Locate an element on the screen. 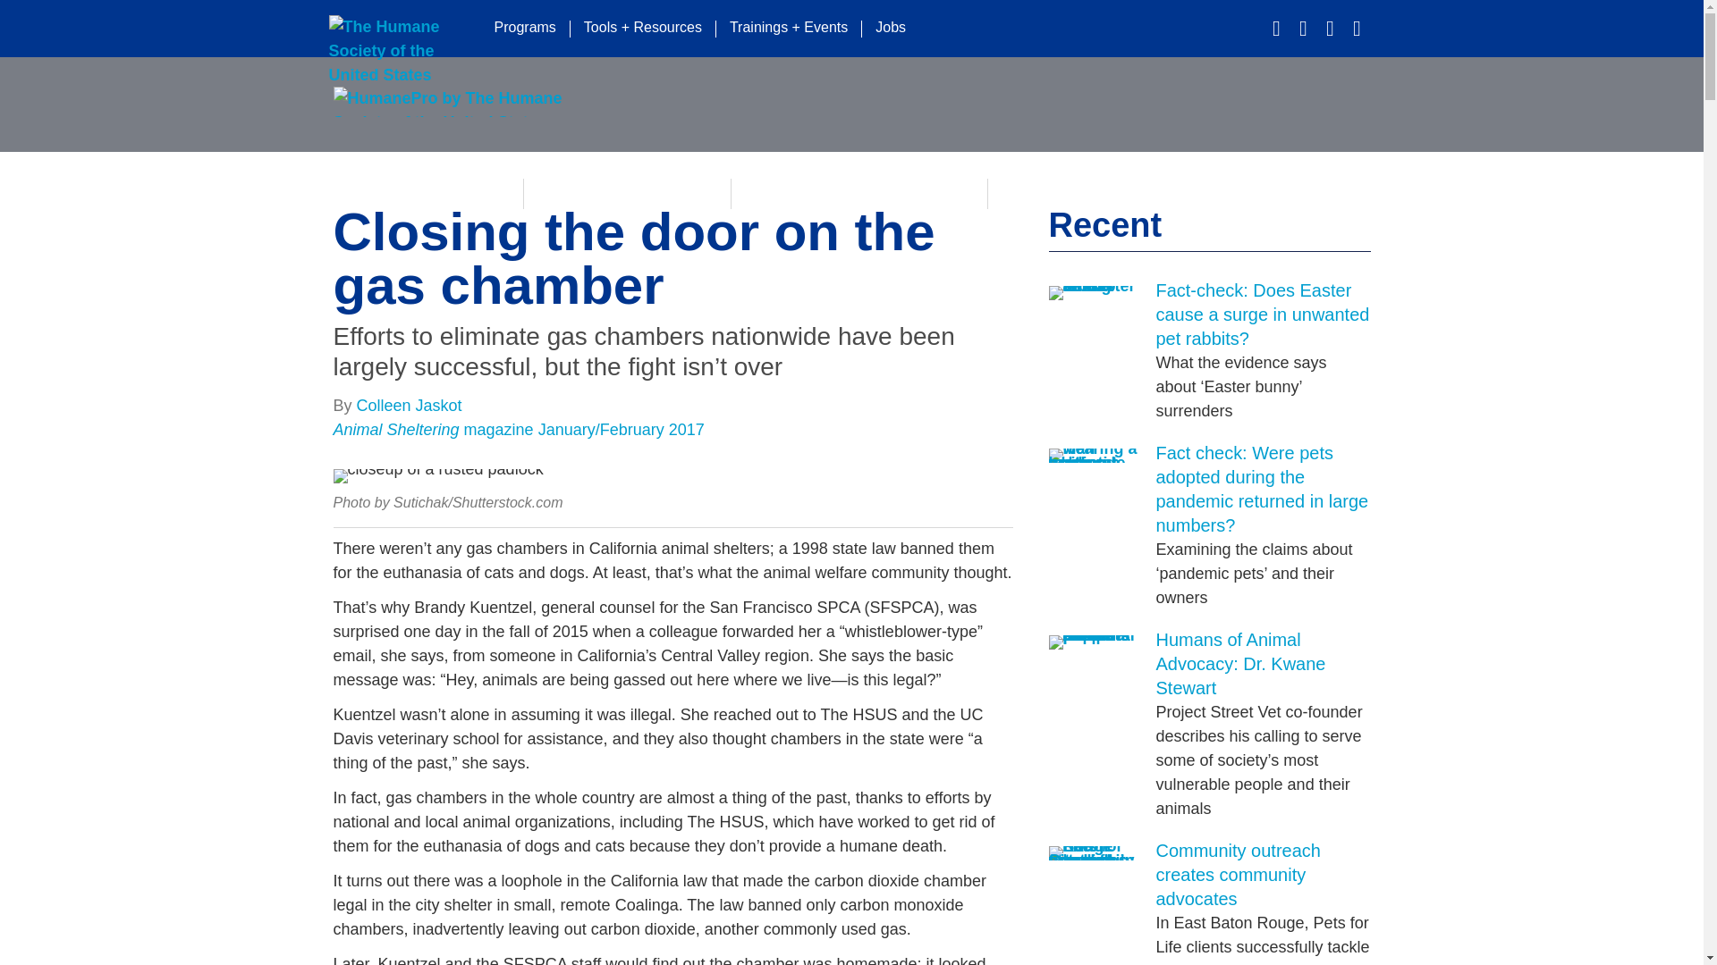 The height and width of the screenshot is (965, 1717). Resources by Species is located at coordinates (627, 193).